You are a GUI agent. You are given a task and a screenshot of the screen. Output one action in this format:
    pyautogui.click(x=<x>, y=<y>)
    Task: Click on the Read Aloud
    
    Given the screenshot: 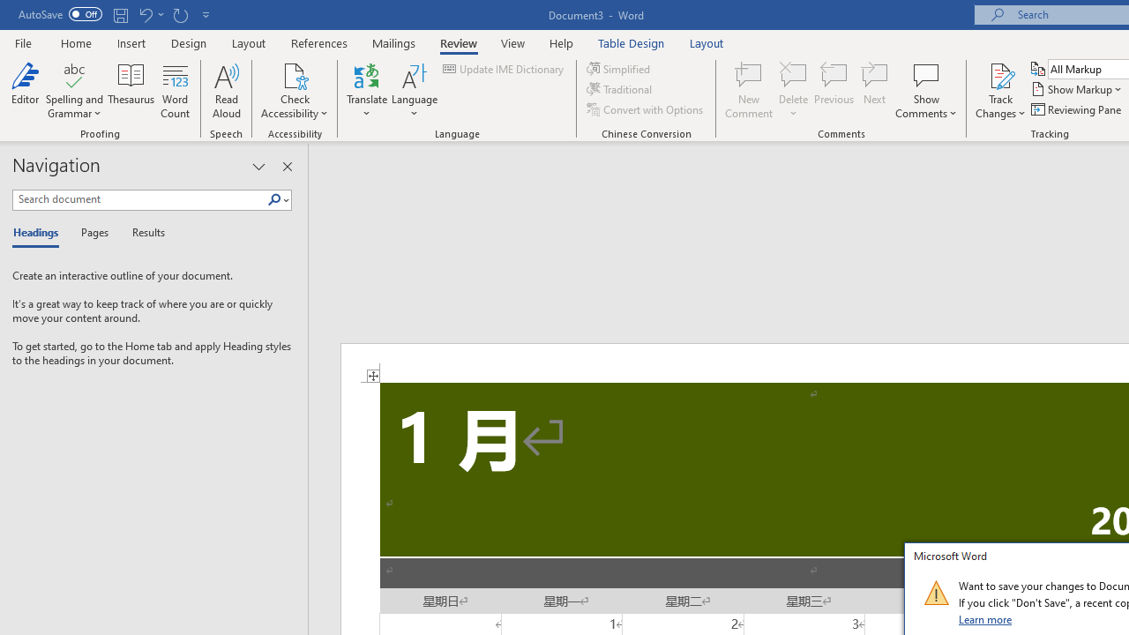 What is the action you would take?
    pyautogui.click(x=226, y=90)
    